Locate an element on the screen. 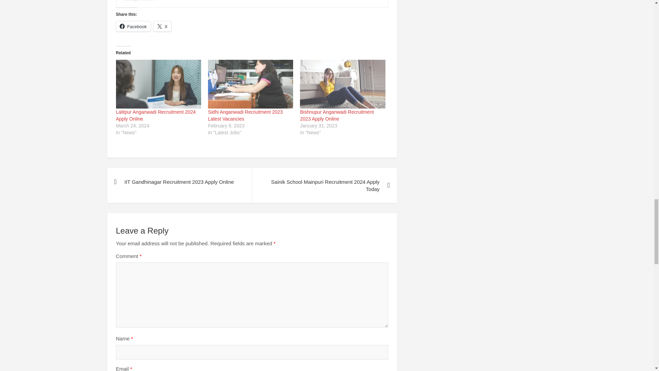 The width and height of the screenshot is (659, 371). Facebook is located at coordinates (133, 26).